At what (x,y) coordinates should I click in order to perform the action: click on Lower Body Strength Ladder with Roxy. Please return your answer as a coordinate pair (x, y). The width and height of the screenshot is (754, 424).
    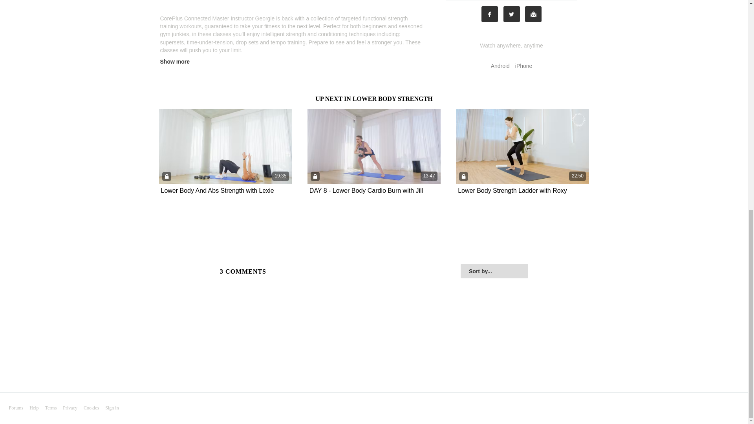
    Looking at the image, I should click on (512, 190).